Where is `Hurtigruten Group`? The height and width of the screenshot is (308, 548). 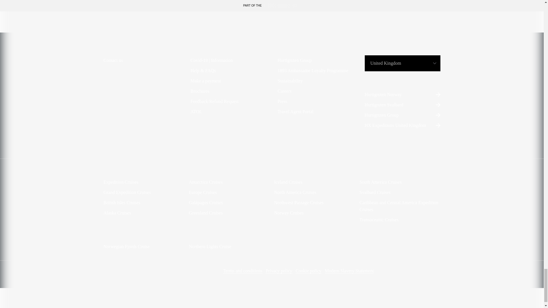 Hurtigruten Group is located at coordinates (402, 115).